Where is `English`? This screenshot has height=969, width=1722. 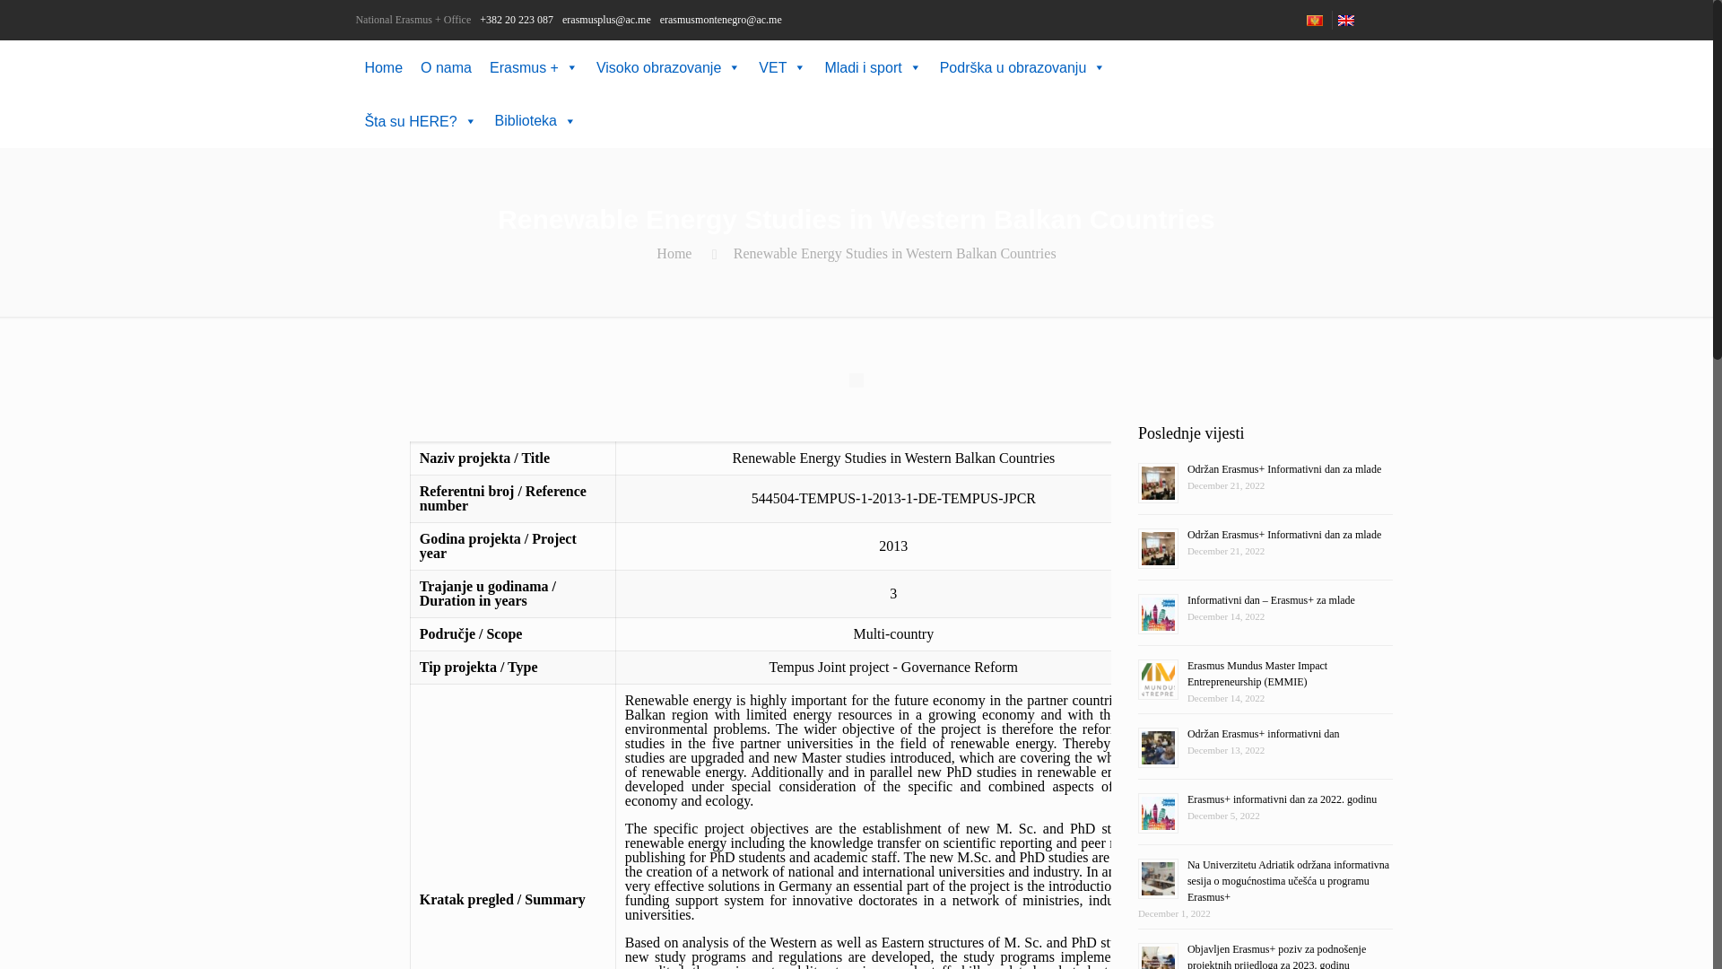 English is located at coordinates (1345, 21).